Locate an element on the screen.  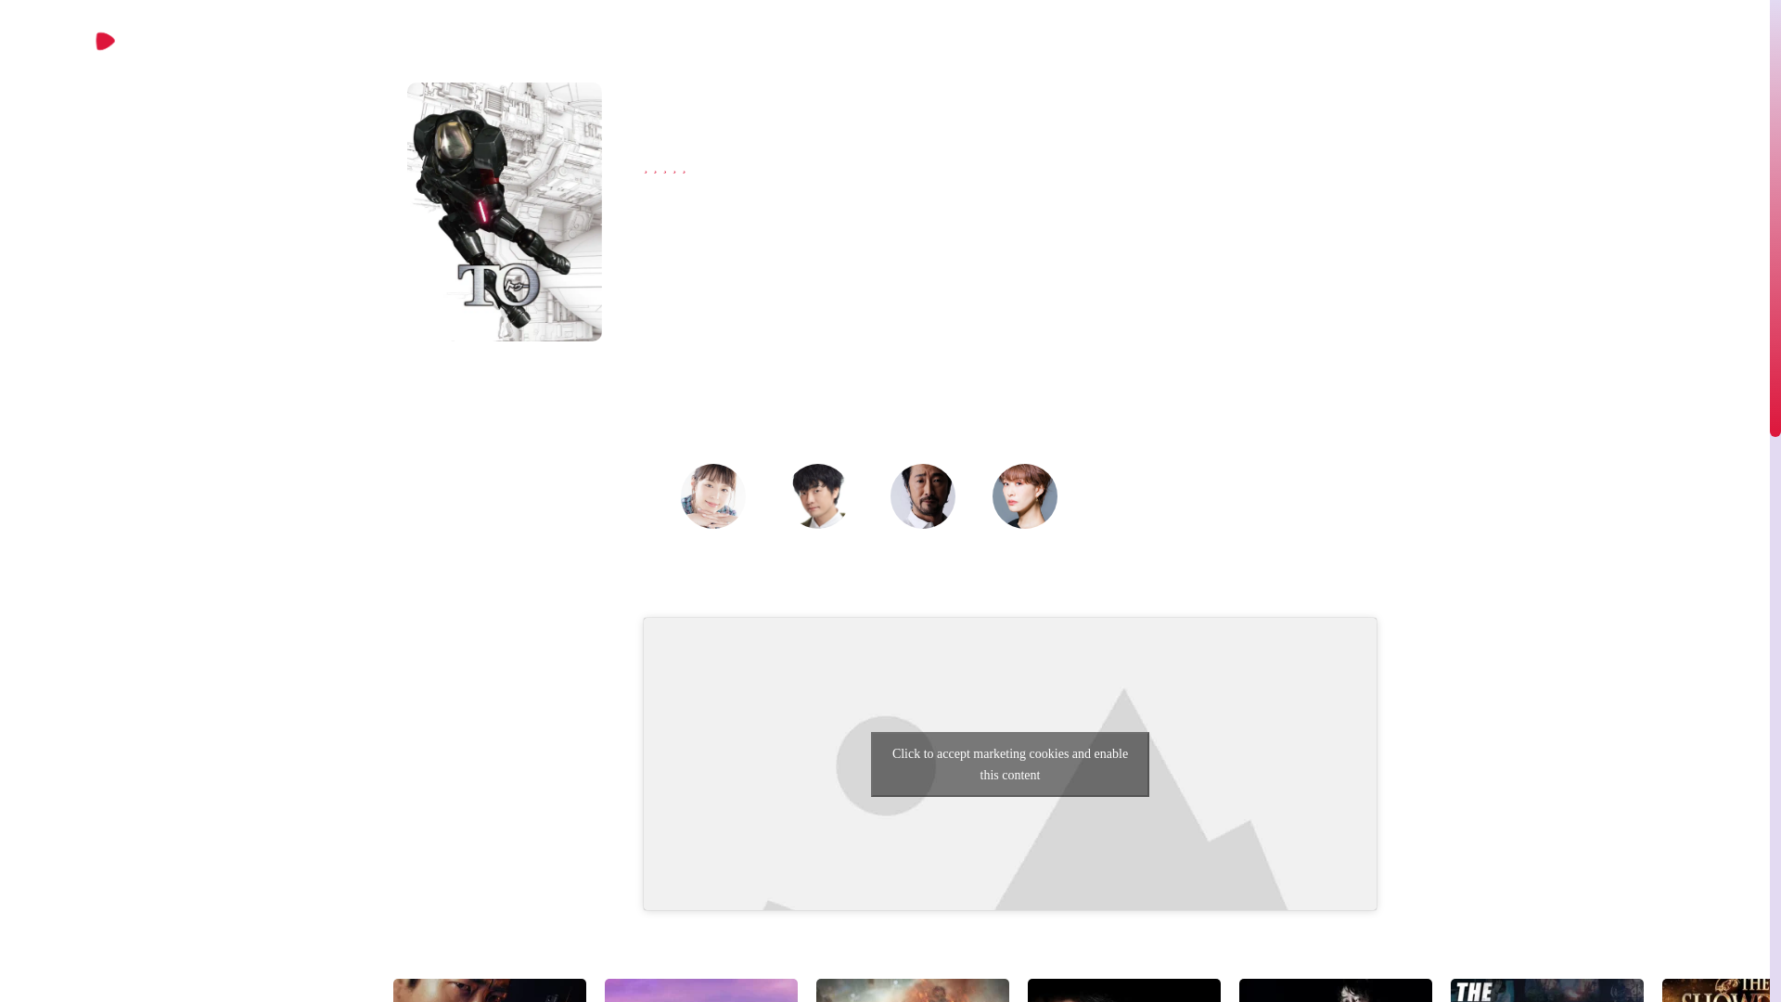
Share is located at coordinates (493, 393).